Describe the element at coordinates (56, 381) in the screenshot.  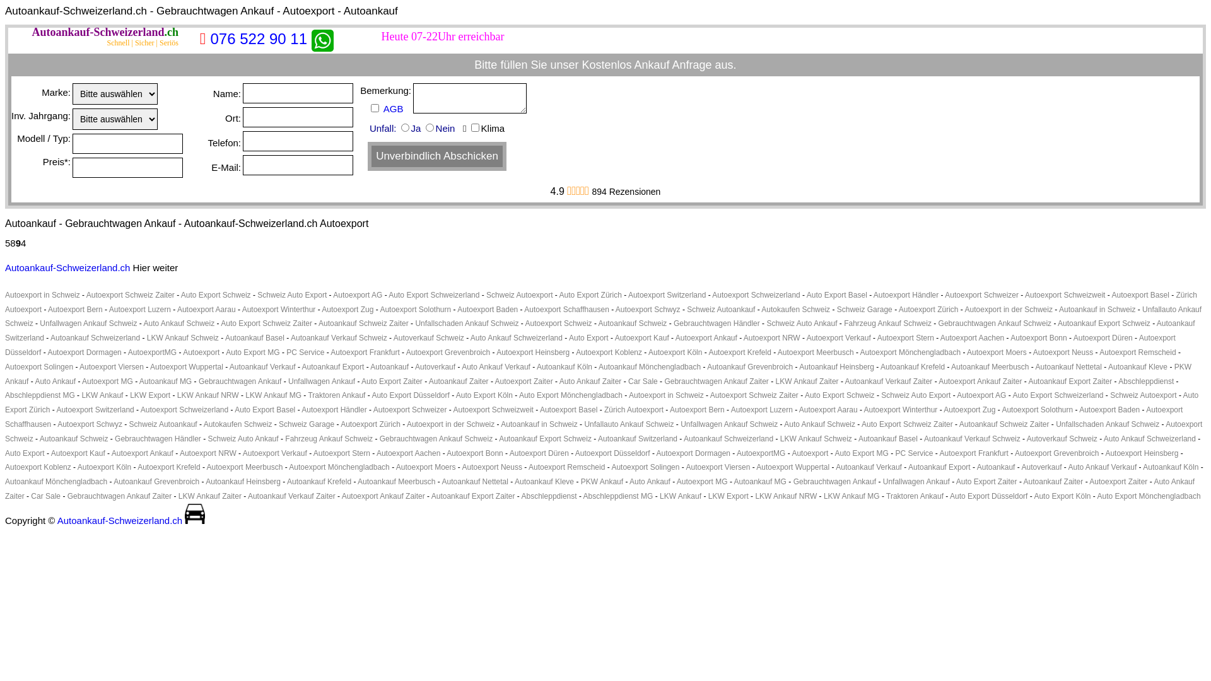
I see `Auto Ankauf` at that location.